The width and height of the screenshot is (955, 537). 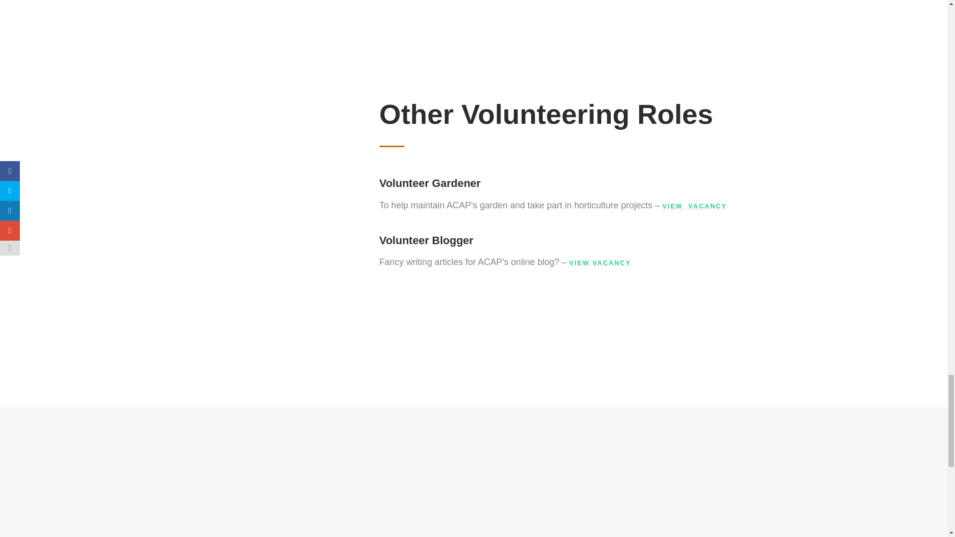 I want to click on premade-image-15, so click(x=474, y=486).